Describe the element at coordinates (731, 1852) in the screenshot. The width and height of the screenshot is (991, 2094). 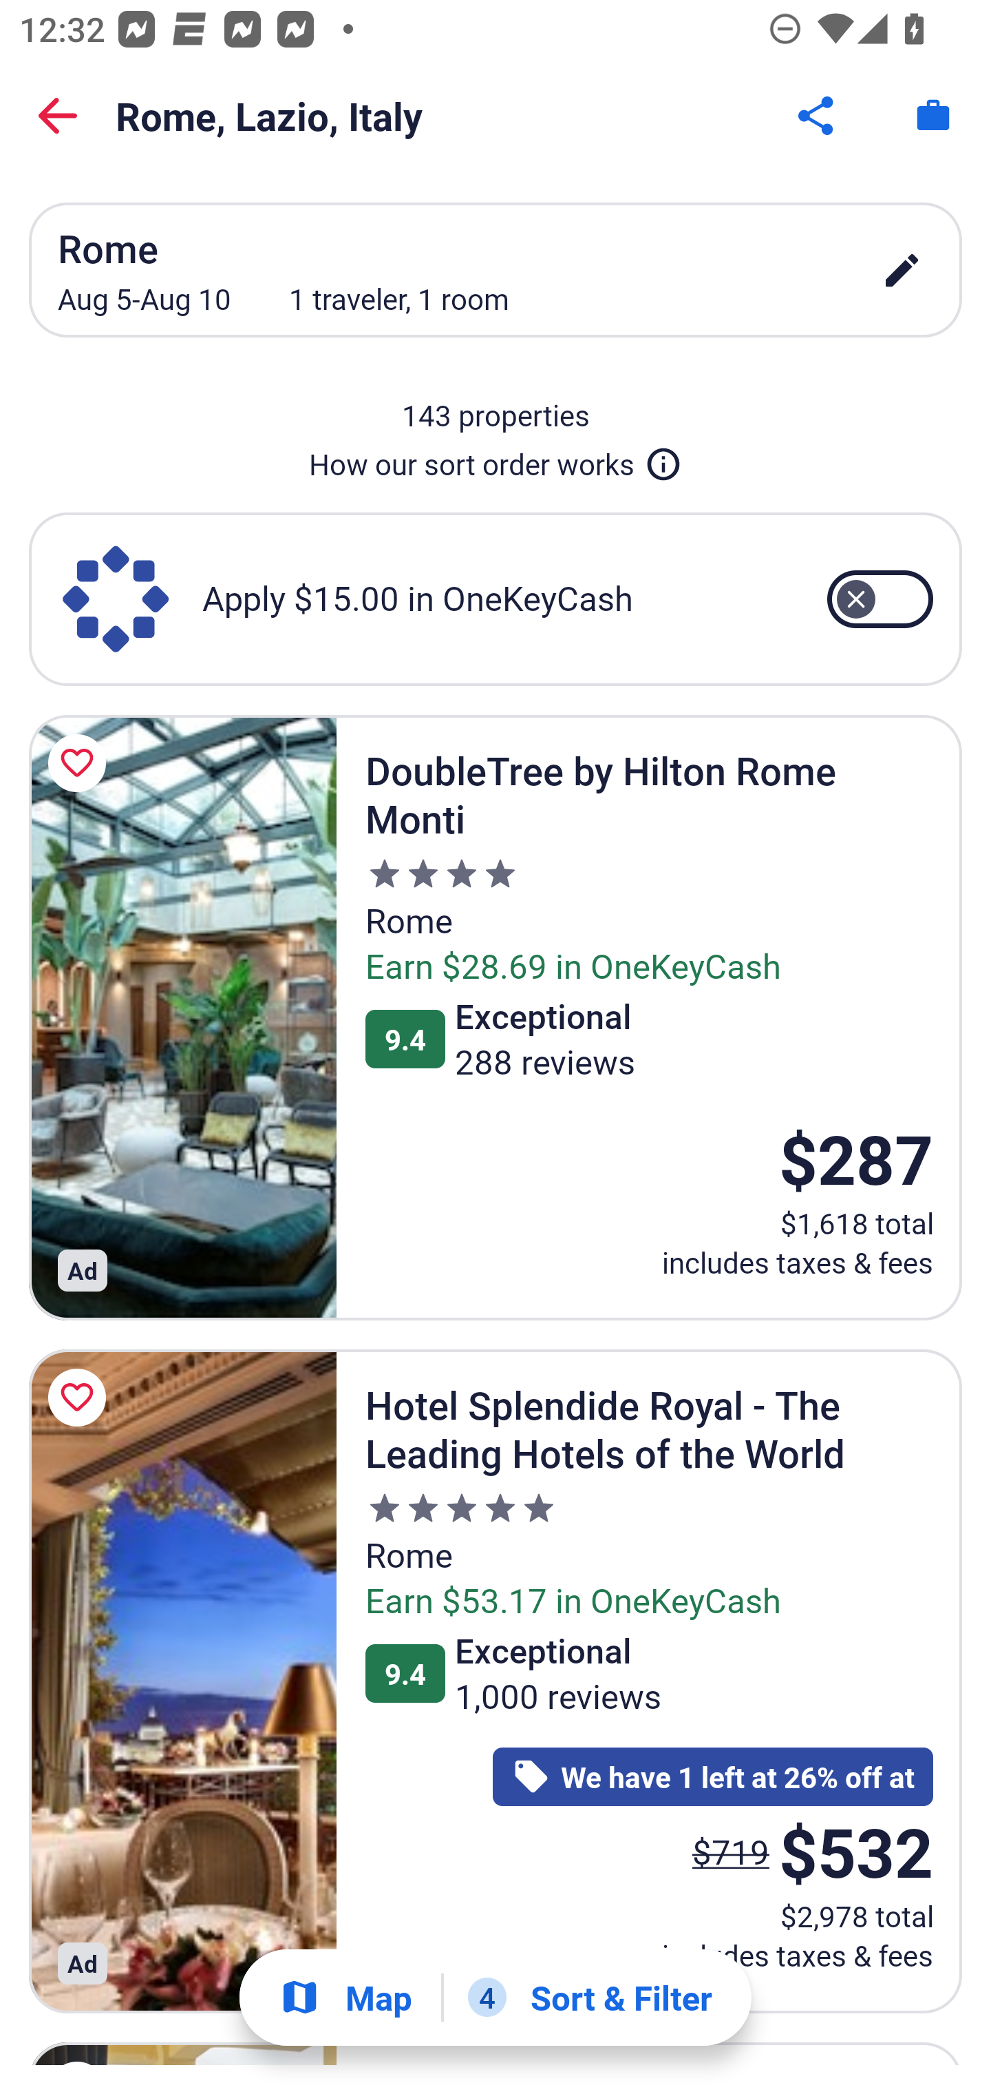
I see `$719 The price was $719` at that location.